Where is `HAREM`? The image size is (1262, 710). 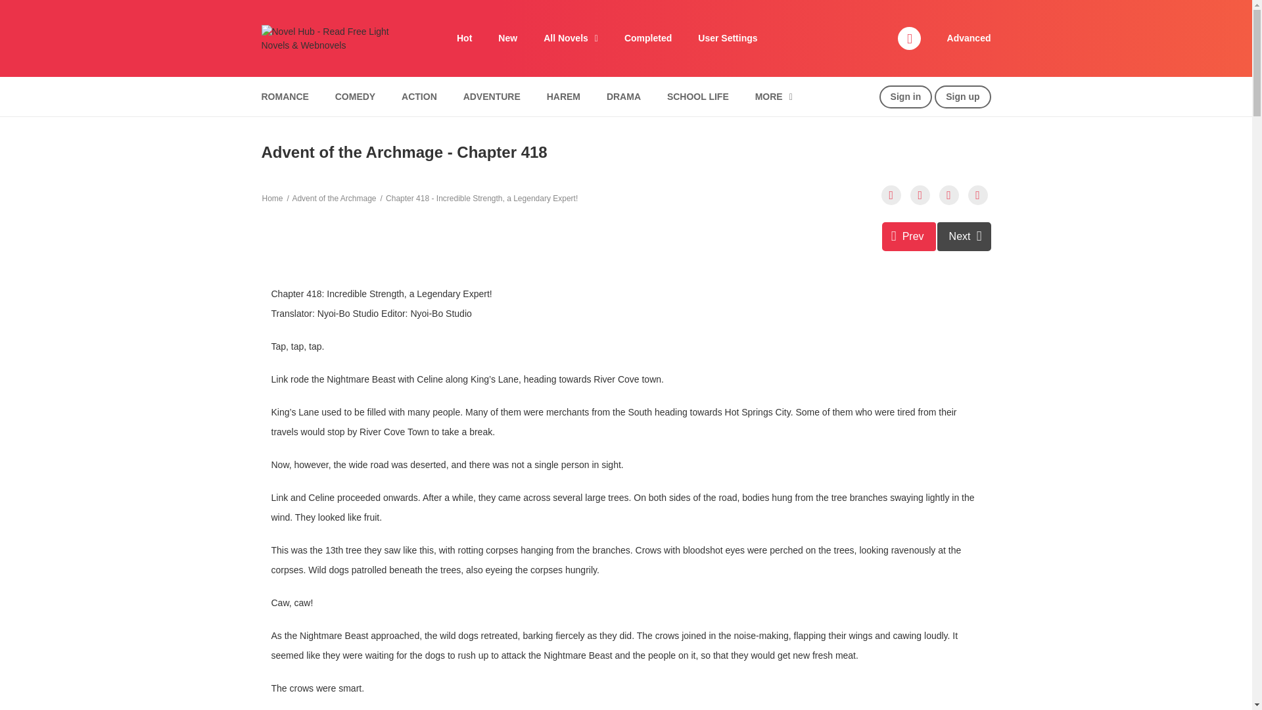
HAREM is located at coordinates (564, 97).